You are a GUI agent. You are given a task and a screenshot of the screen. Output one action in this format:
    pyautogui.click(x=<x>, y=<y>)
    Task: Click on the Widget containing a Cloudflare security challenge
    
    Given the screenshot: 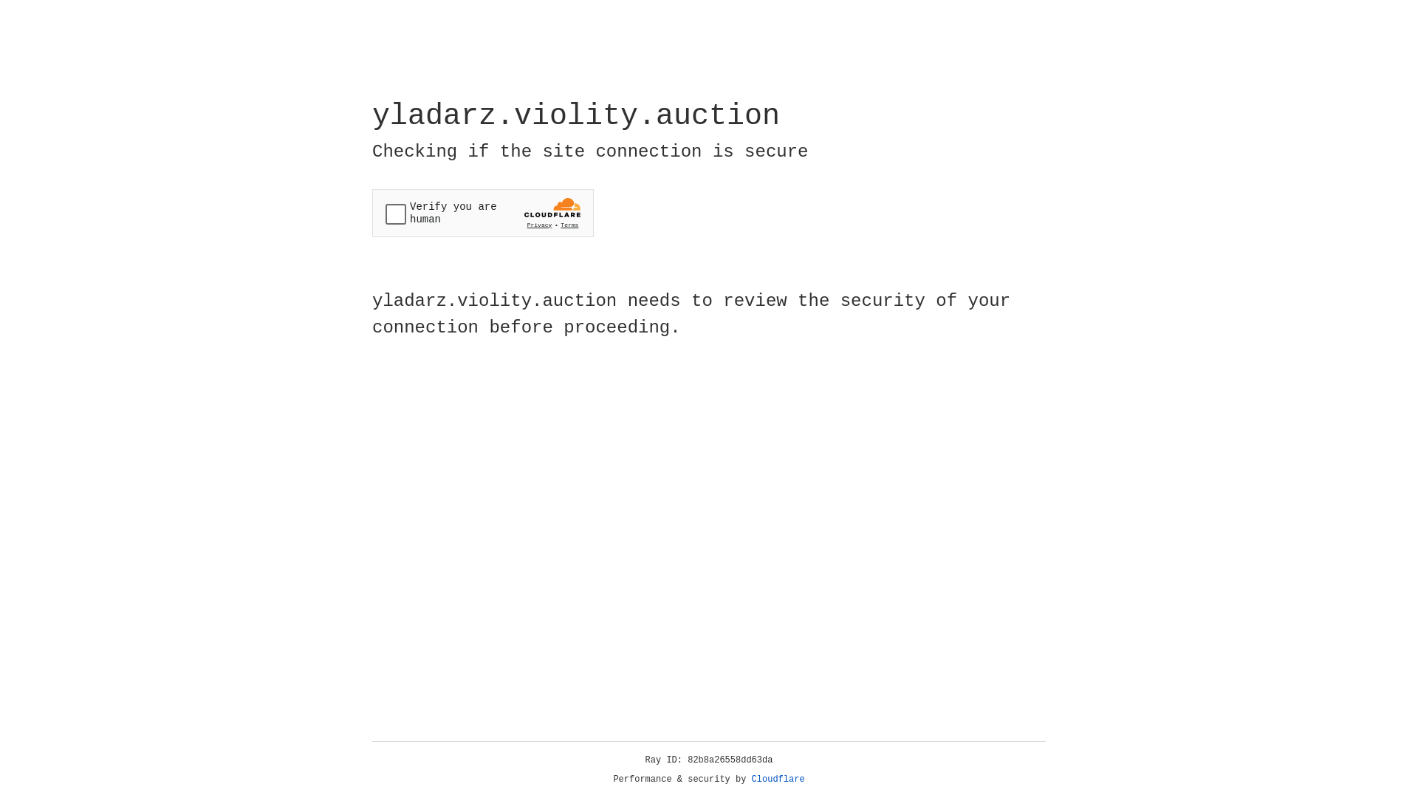 What is the action you would take?
    pyautogui.click(x=483, y=213)
    